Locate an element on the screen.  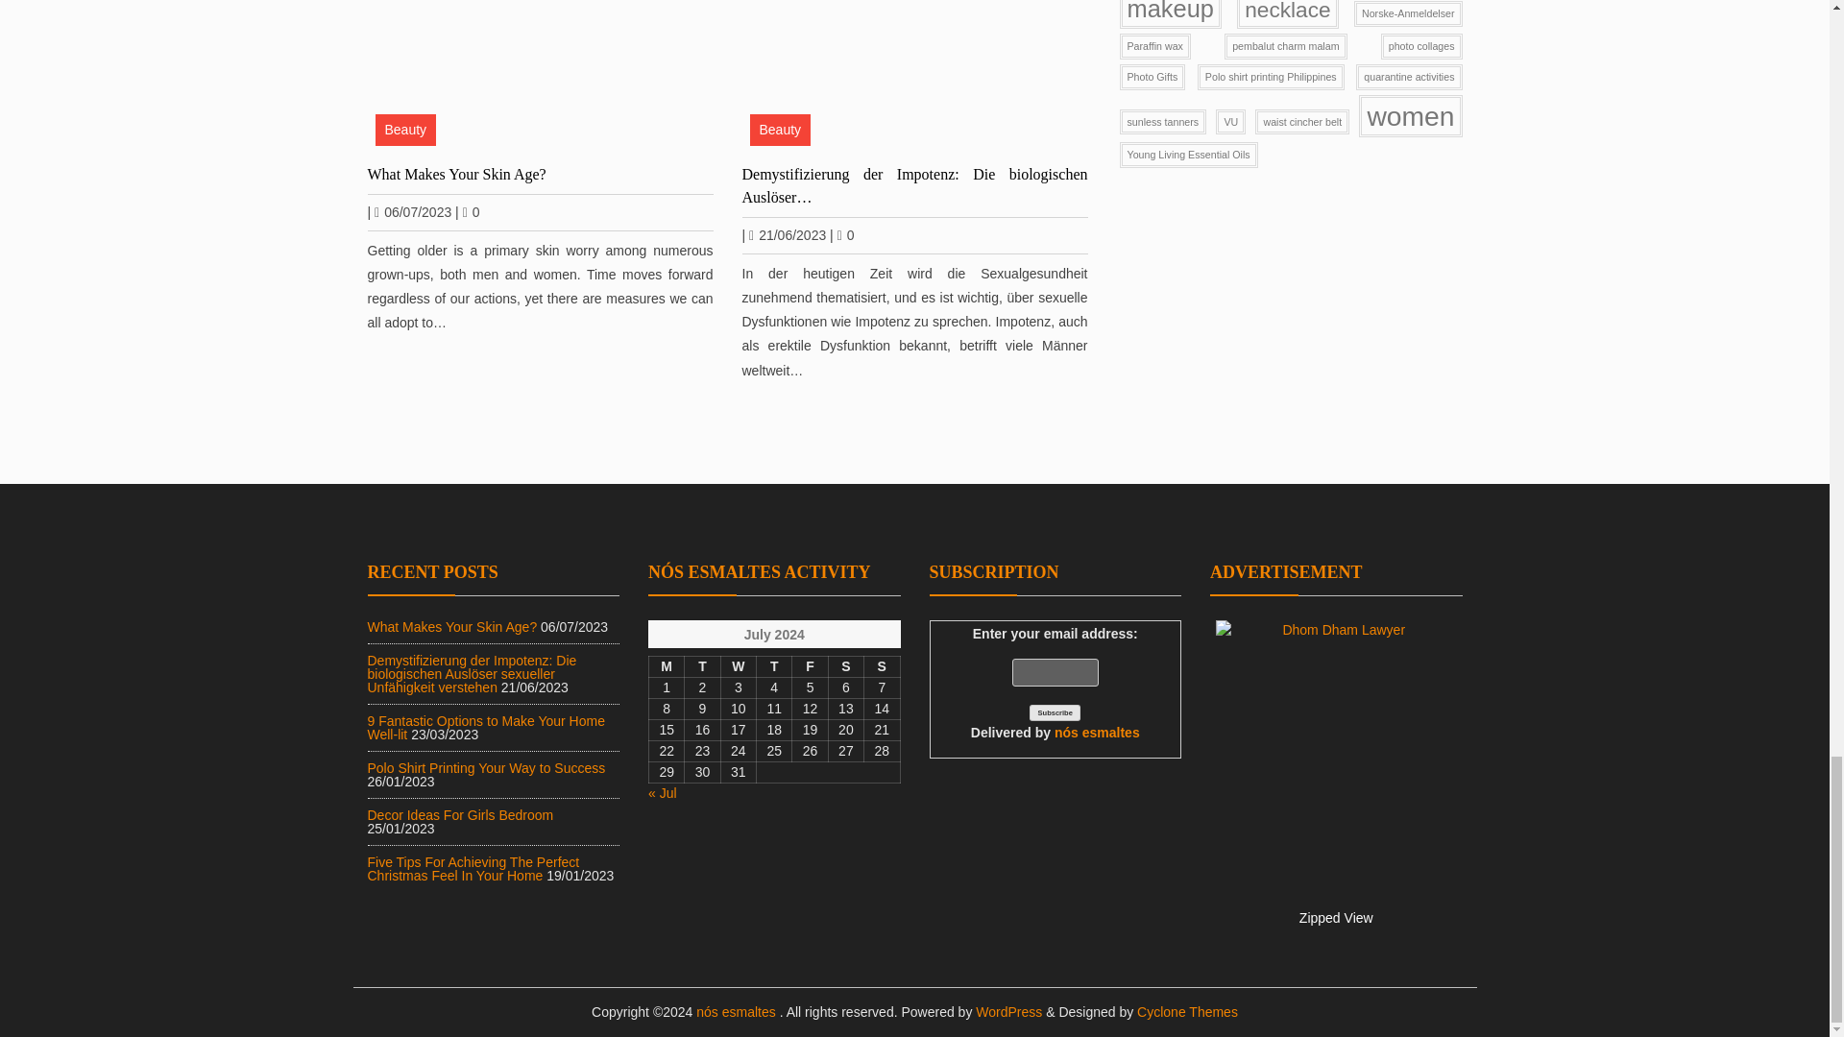
What Makes Your Skin Age? is located at coordinates (540, 173).